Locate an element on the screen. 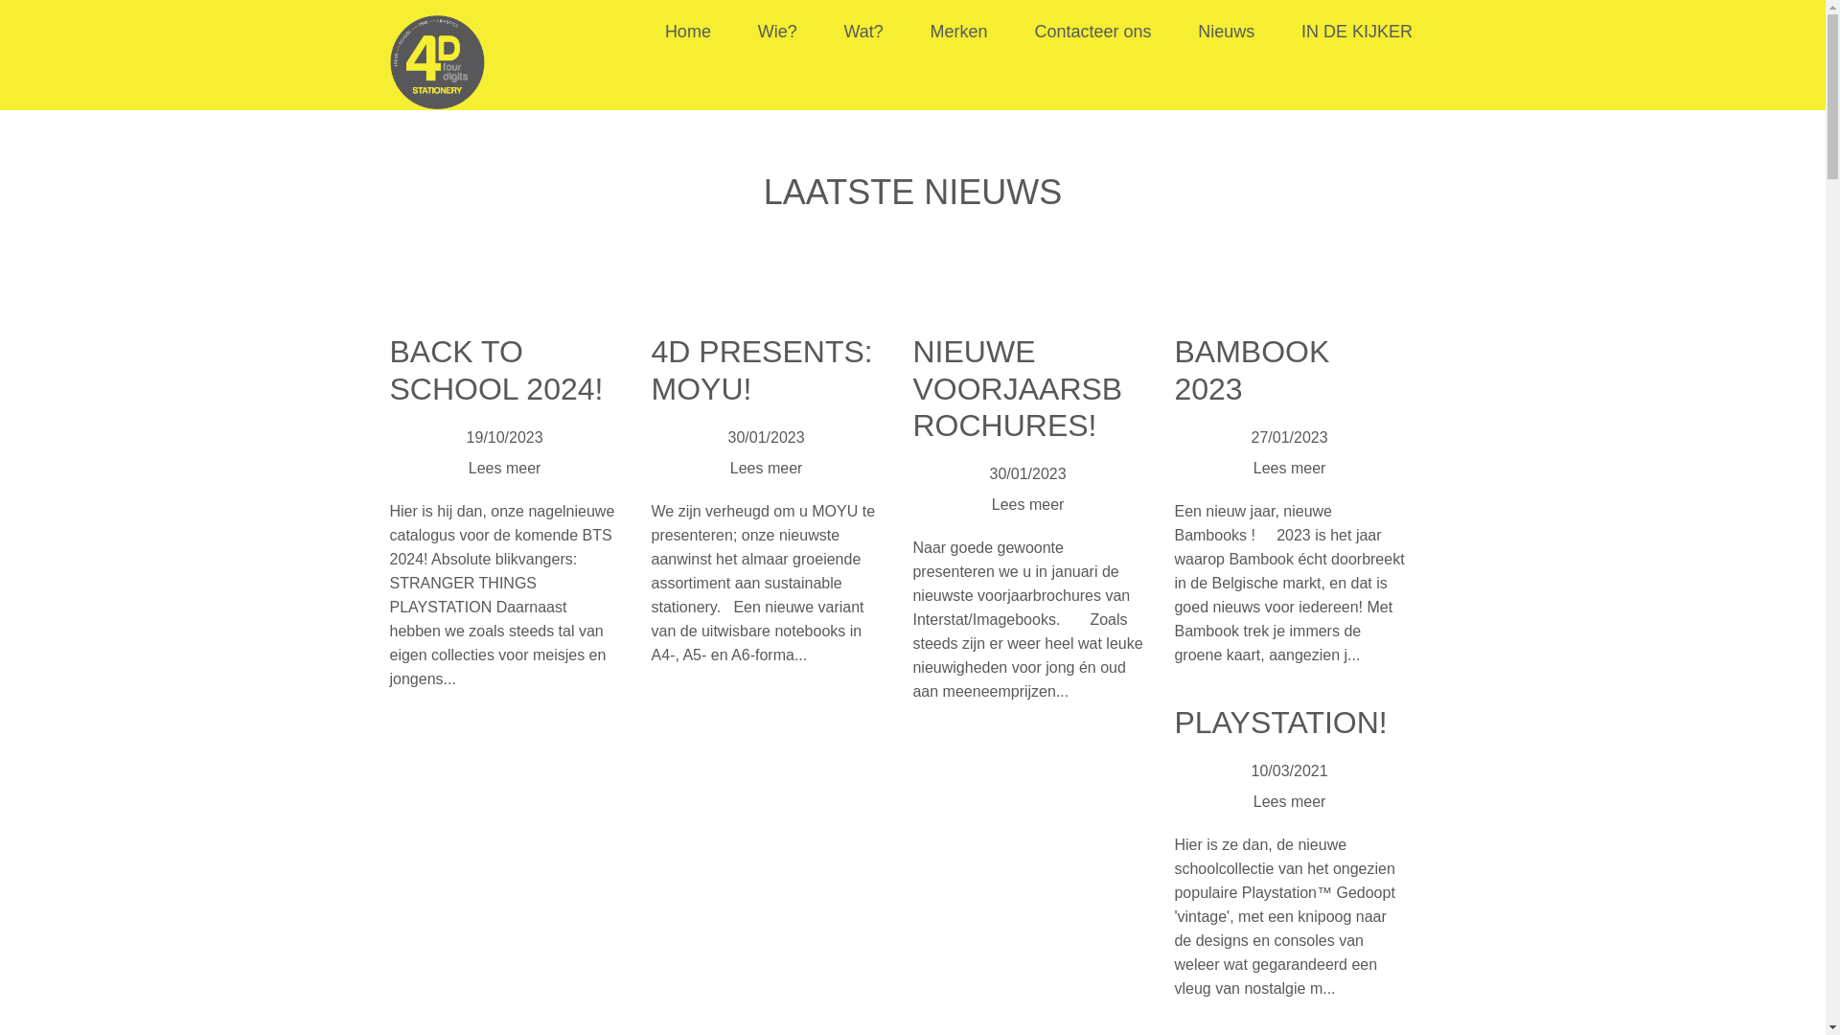  Wie? is located at coordinates (778, 33).